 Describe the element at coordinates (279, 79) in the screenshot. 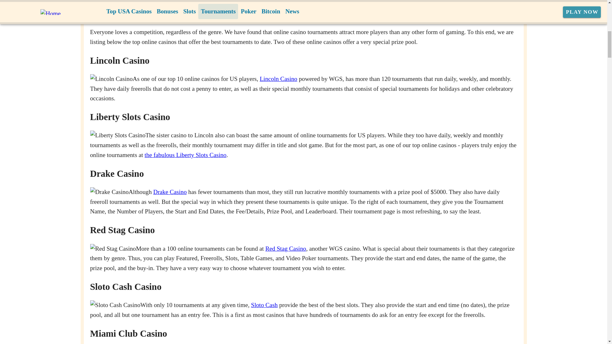

I see `Lincoln Casino` at that location.